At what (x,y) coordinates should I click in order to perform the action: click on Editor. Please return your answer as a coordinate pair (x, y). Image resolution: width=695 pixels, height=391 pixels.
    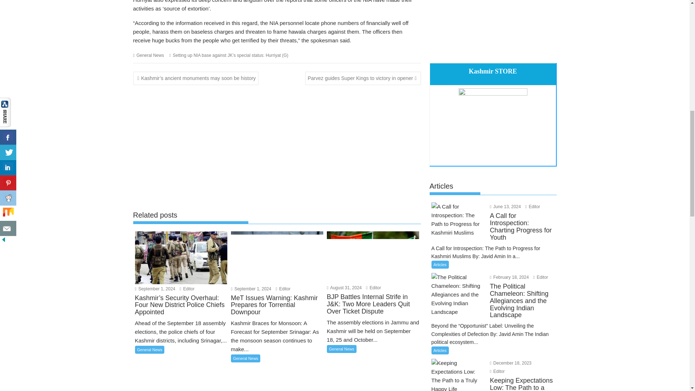
    Looking at the image, I should click on (283, 289).